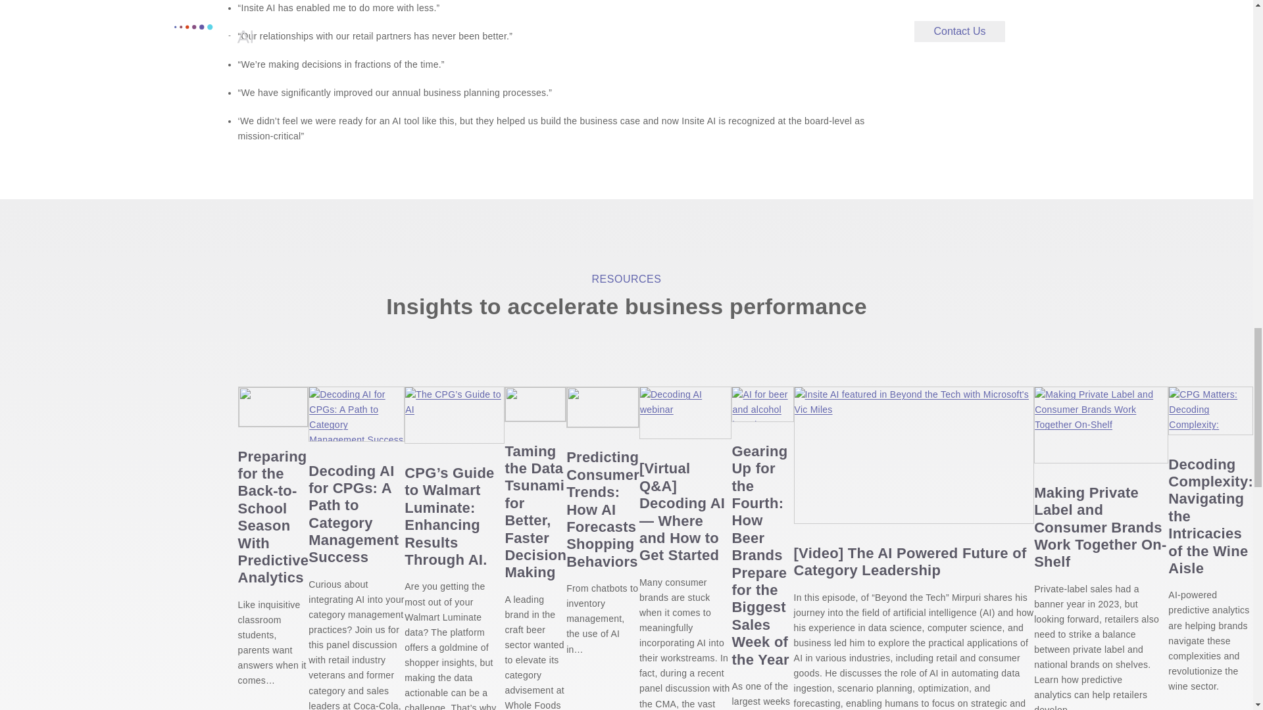 This screenshot has width=1263, height=710. I want to click on Taming the Data Tsunami for Better, Faster Decision Making, so click(535, 404).